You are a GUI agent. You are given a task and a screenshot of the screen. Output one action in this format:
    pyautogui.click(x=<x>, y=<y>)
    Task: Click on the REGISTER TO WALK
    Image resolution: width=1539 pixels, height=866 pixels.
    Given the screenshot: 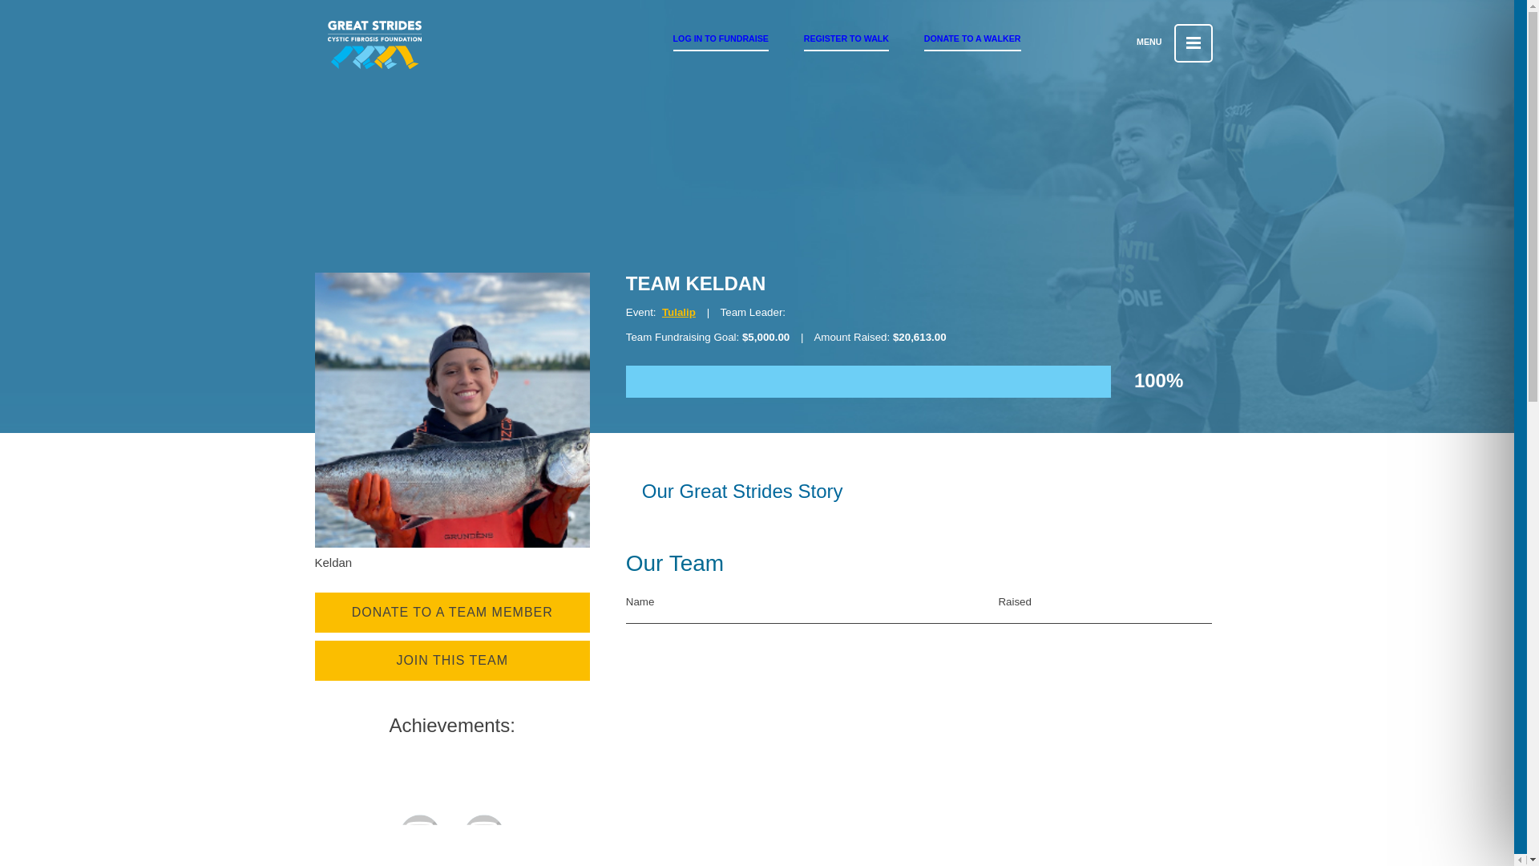 What is the action you would take?
    pyautogui.click(x=846, y=38)
    